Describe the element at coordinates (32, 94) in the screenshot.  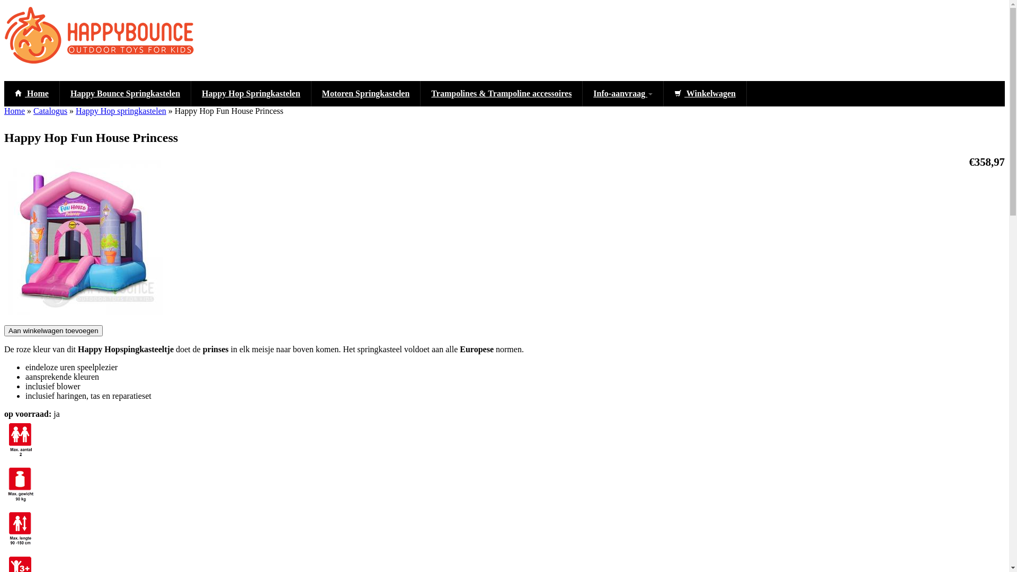
I see `Home` at that location.